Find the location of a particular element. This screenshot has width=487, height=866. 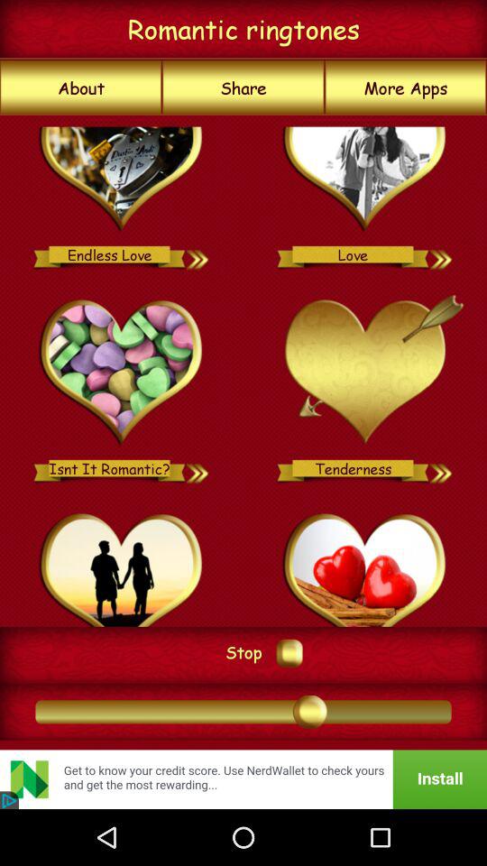

choose the icon at the top right corner is located at coordinates (406, 88).